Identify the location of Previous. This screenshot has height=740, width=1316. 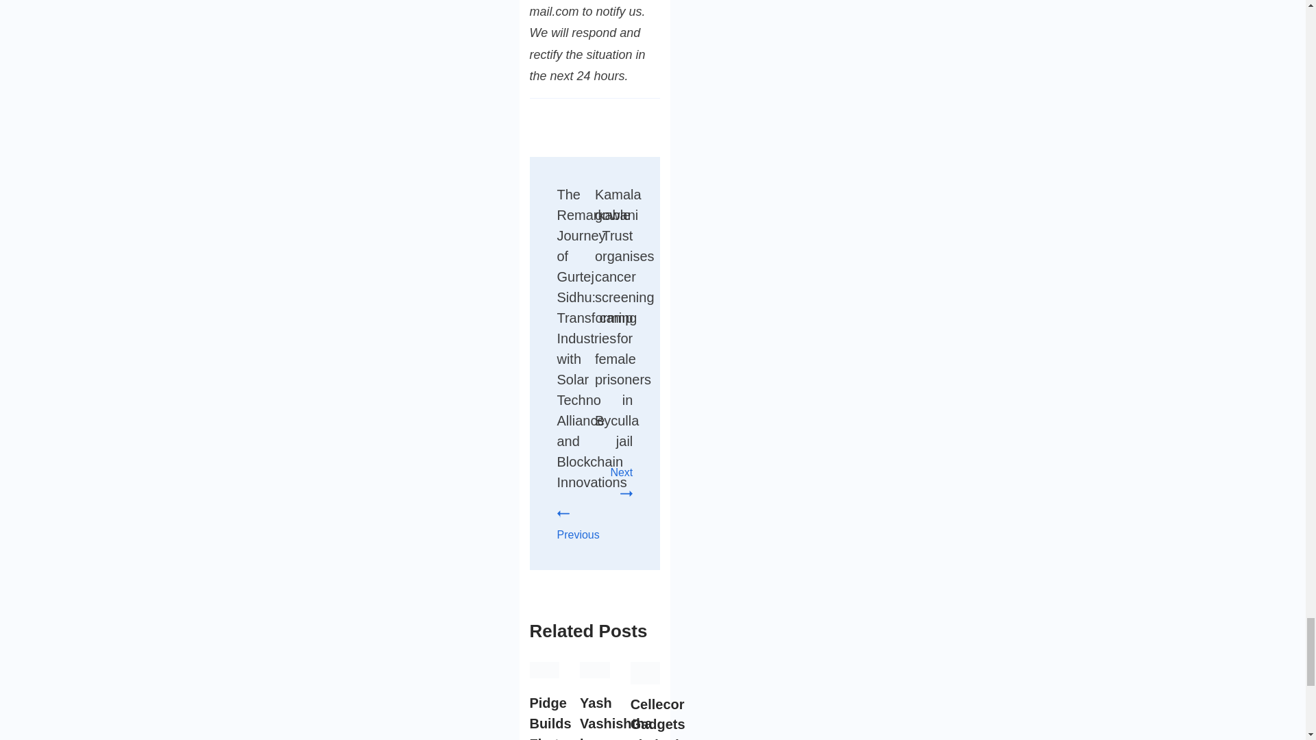
(577, 523).